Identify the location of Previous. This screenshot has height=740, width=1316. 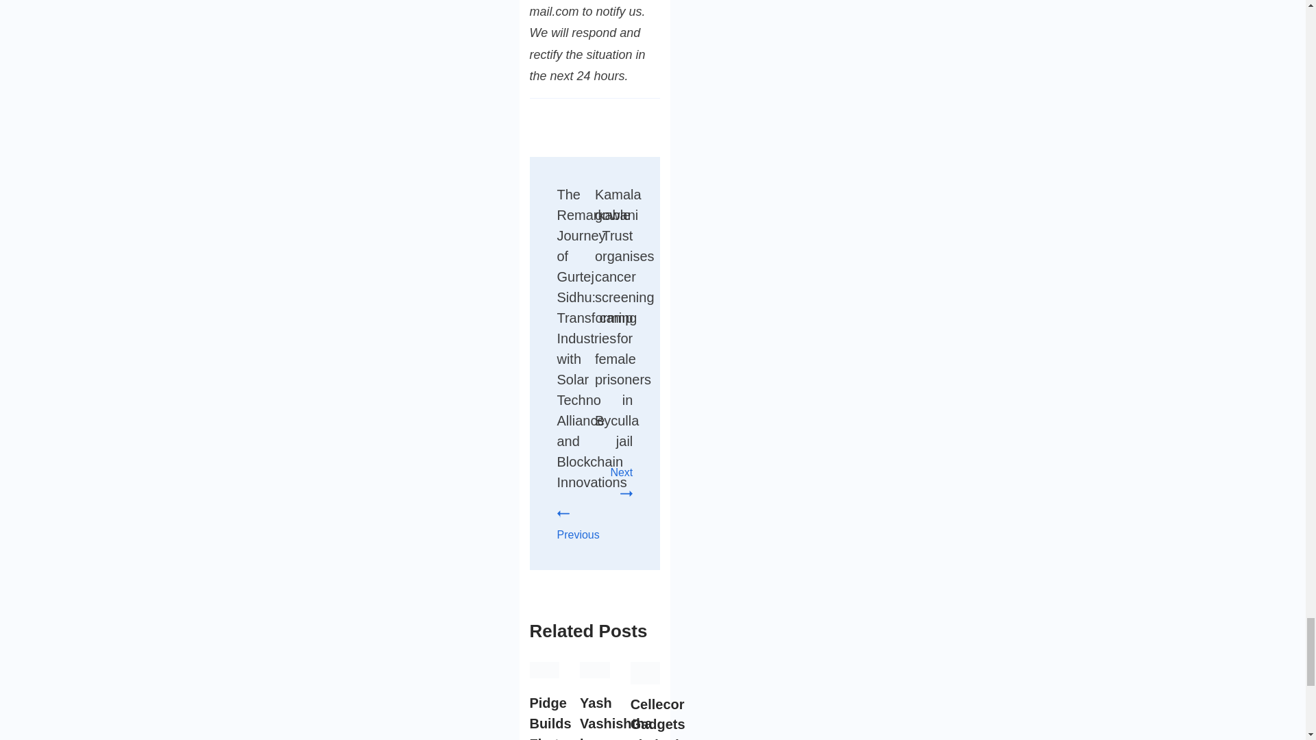
(577, 523).